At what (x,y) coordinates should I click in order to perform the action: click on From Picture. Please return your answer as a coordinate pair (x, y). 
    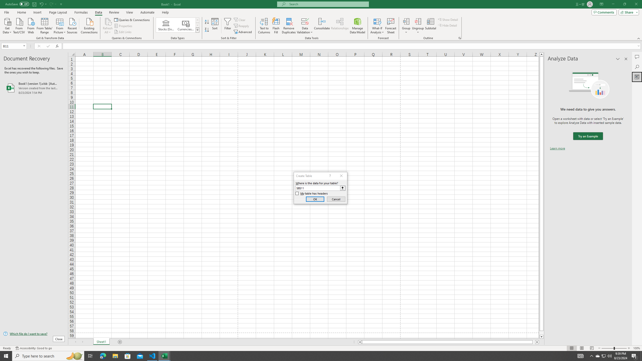
    Looking at the image, I should click on (60, 25).